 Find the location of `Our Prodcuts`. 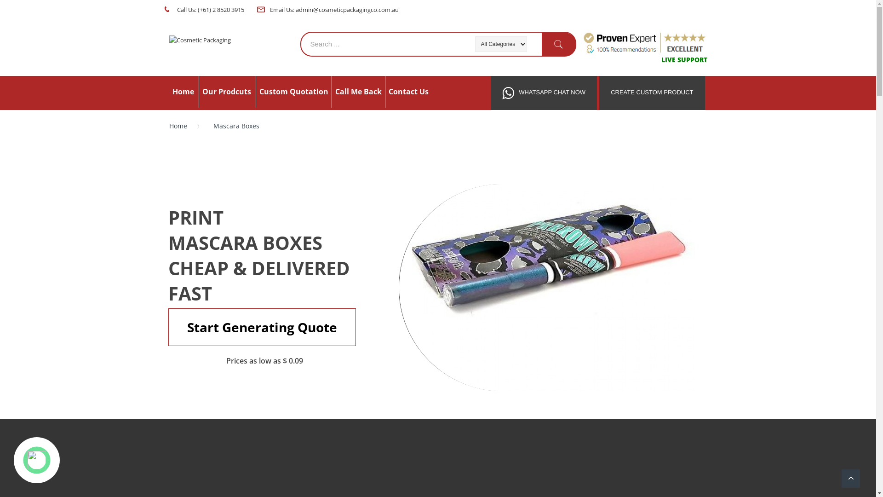

Our Prodcuts is located at coordinates (226, 92).